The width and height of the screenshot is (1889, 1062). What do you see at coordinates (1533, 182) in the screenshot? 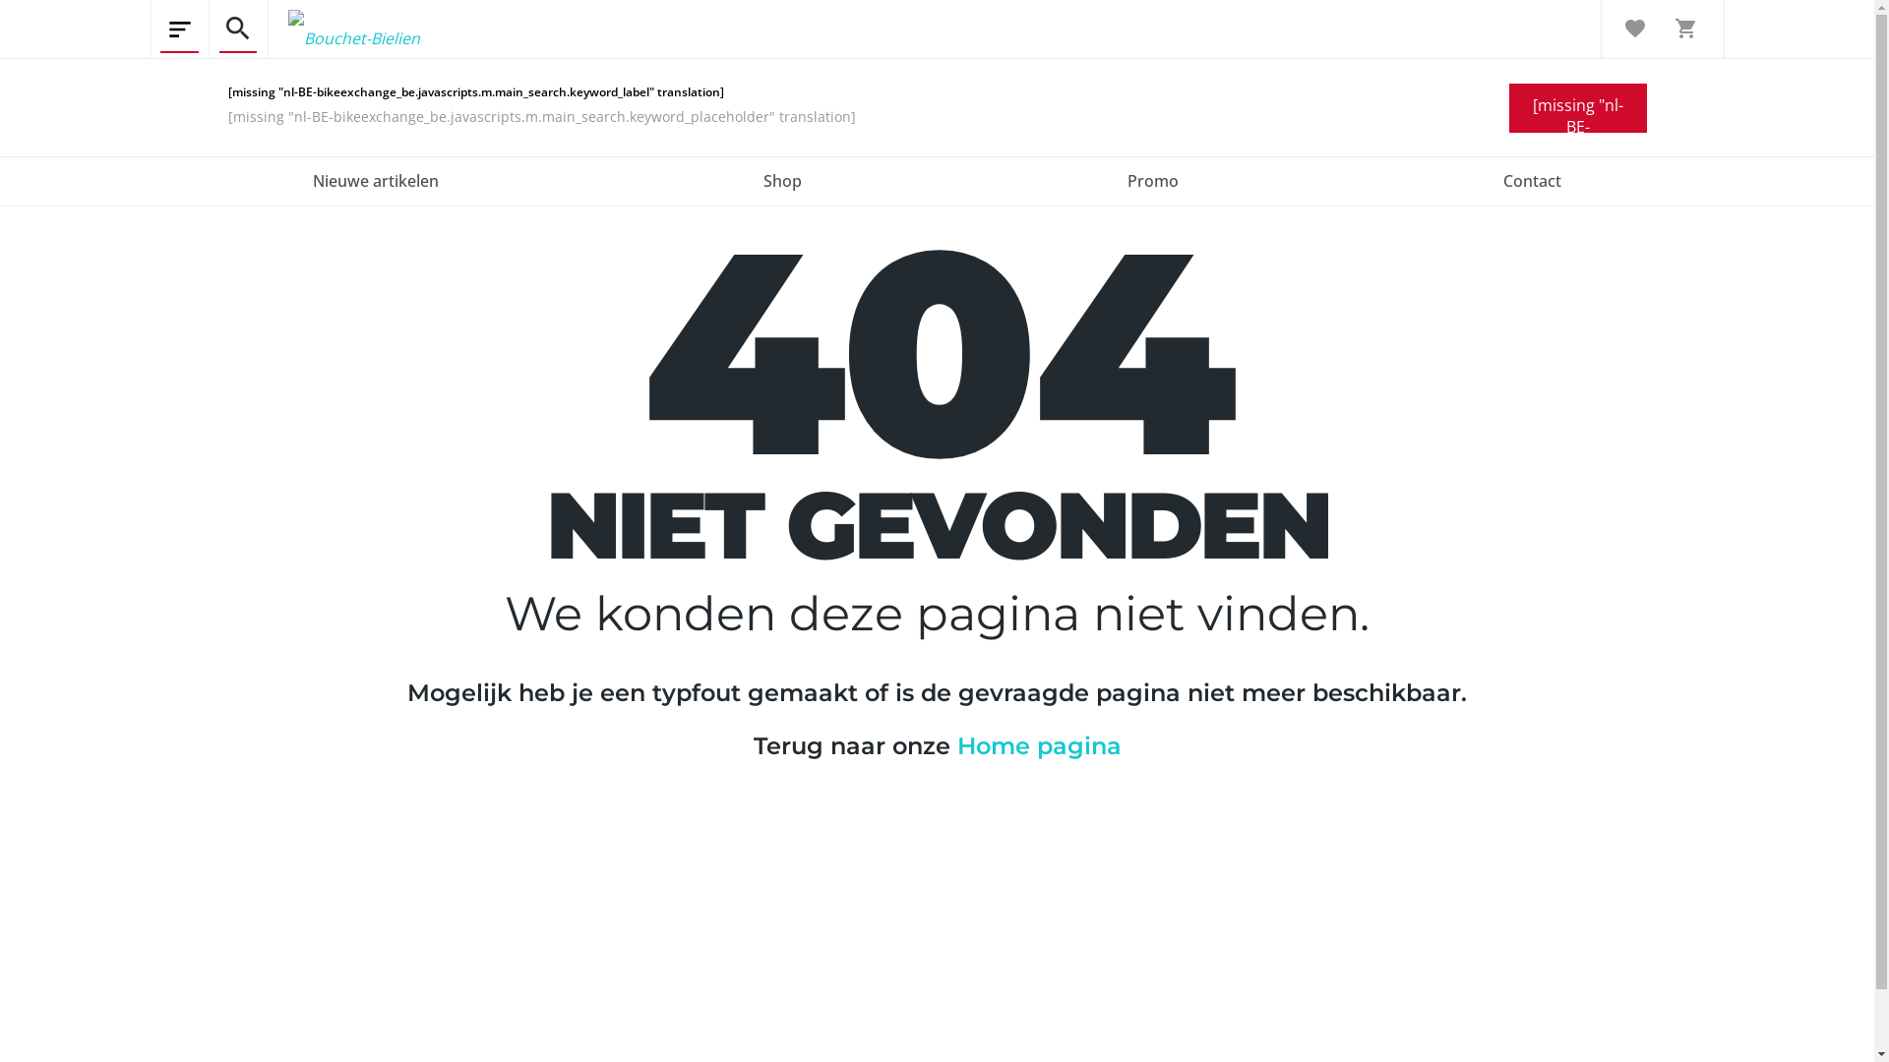
I see `Contact` at bounding box center [1533, 182].